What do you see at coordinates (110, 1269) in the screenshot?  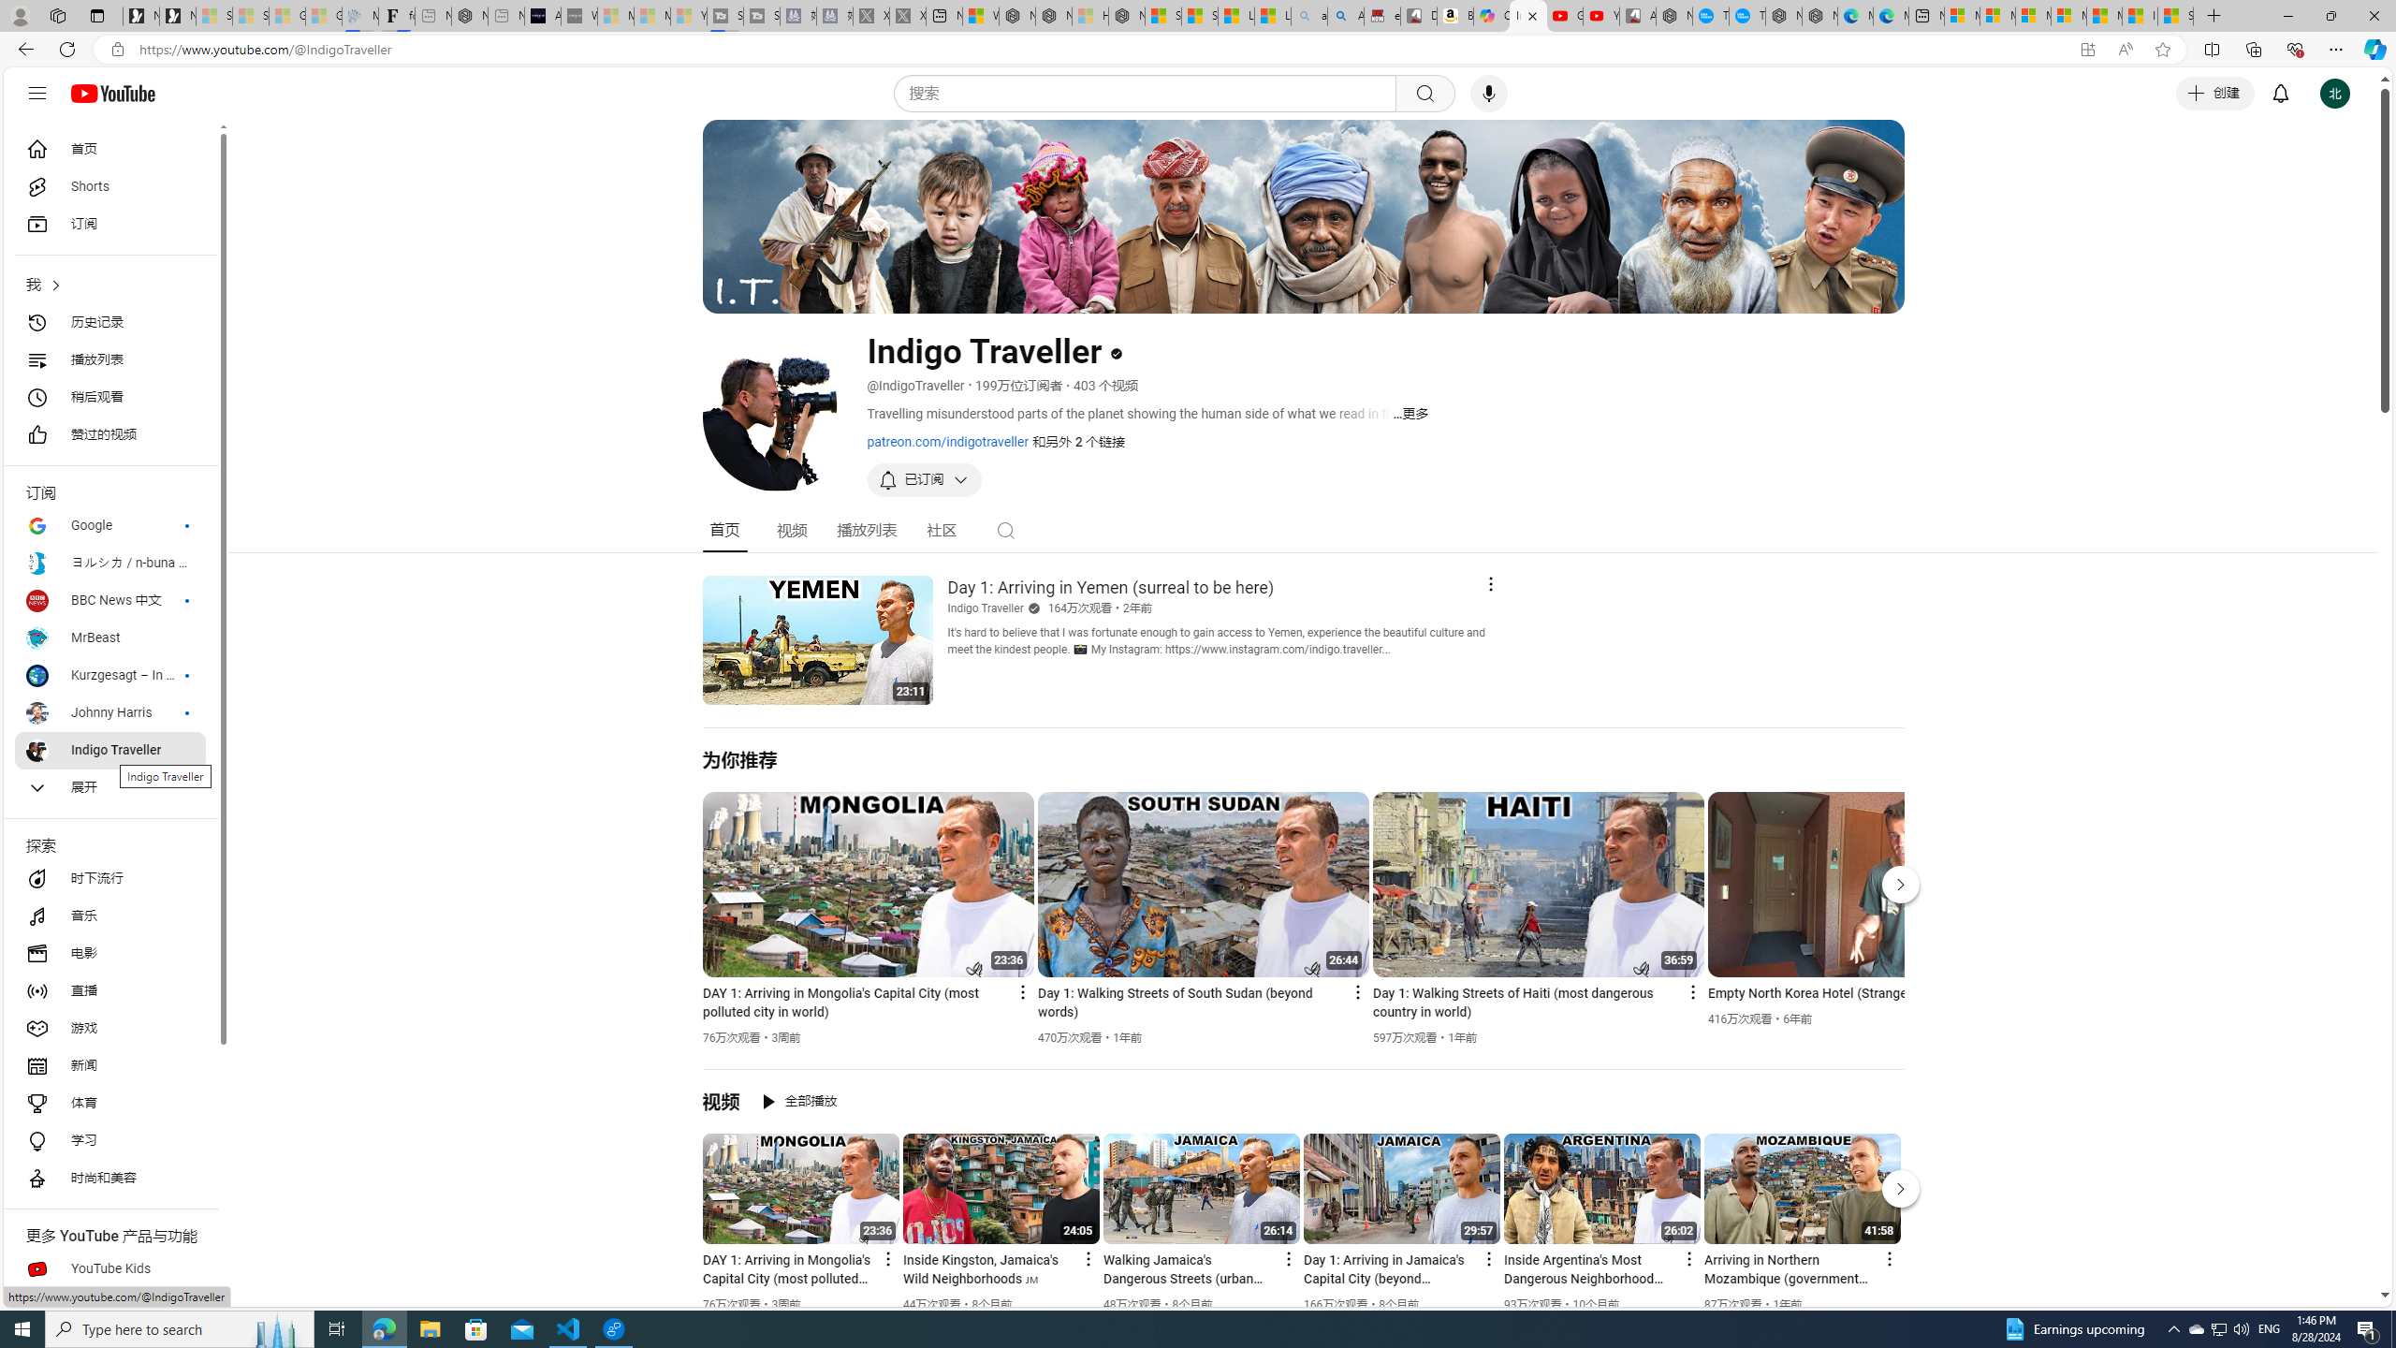 I see `YouTube Kids` at bounding box center [110, 1269].